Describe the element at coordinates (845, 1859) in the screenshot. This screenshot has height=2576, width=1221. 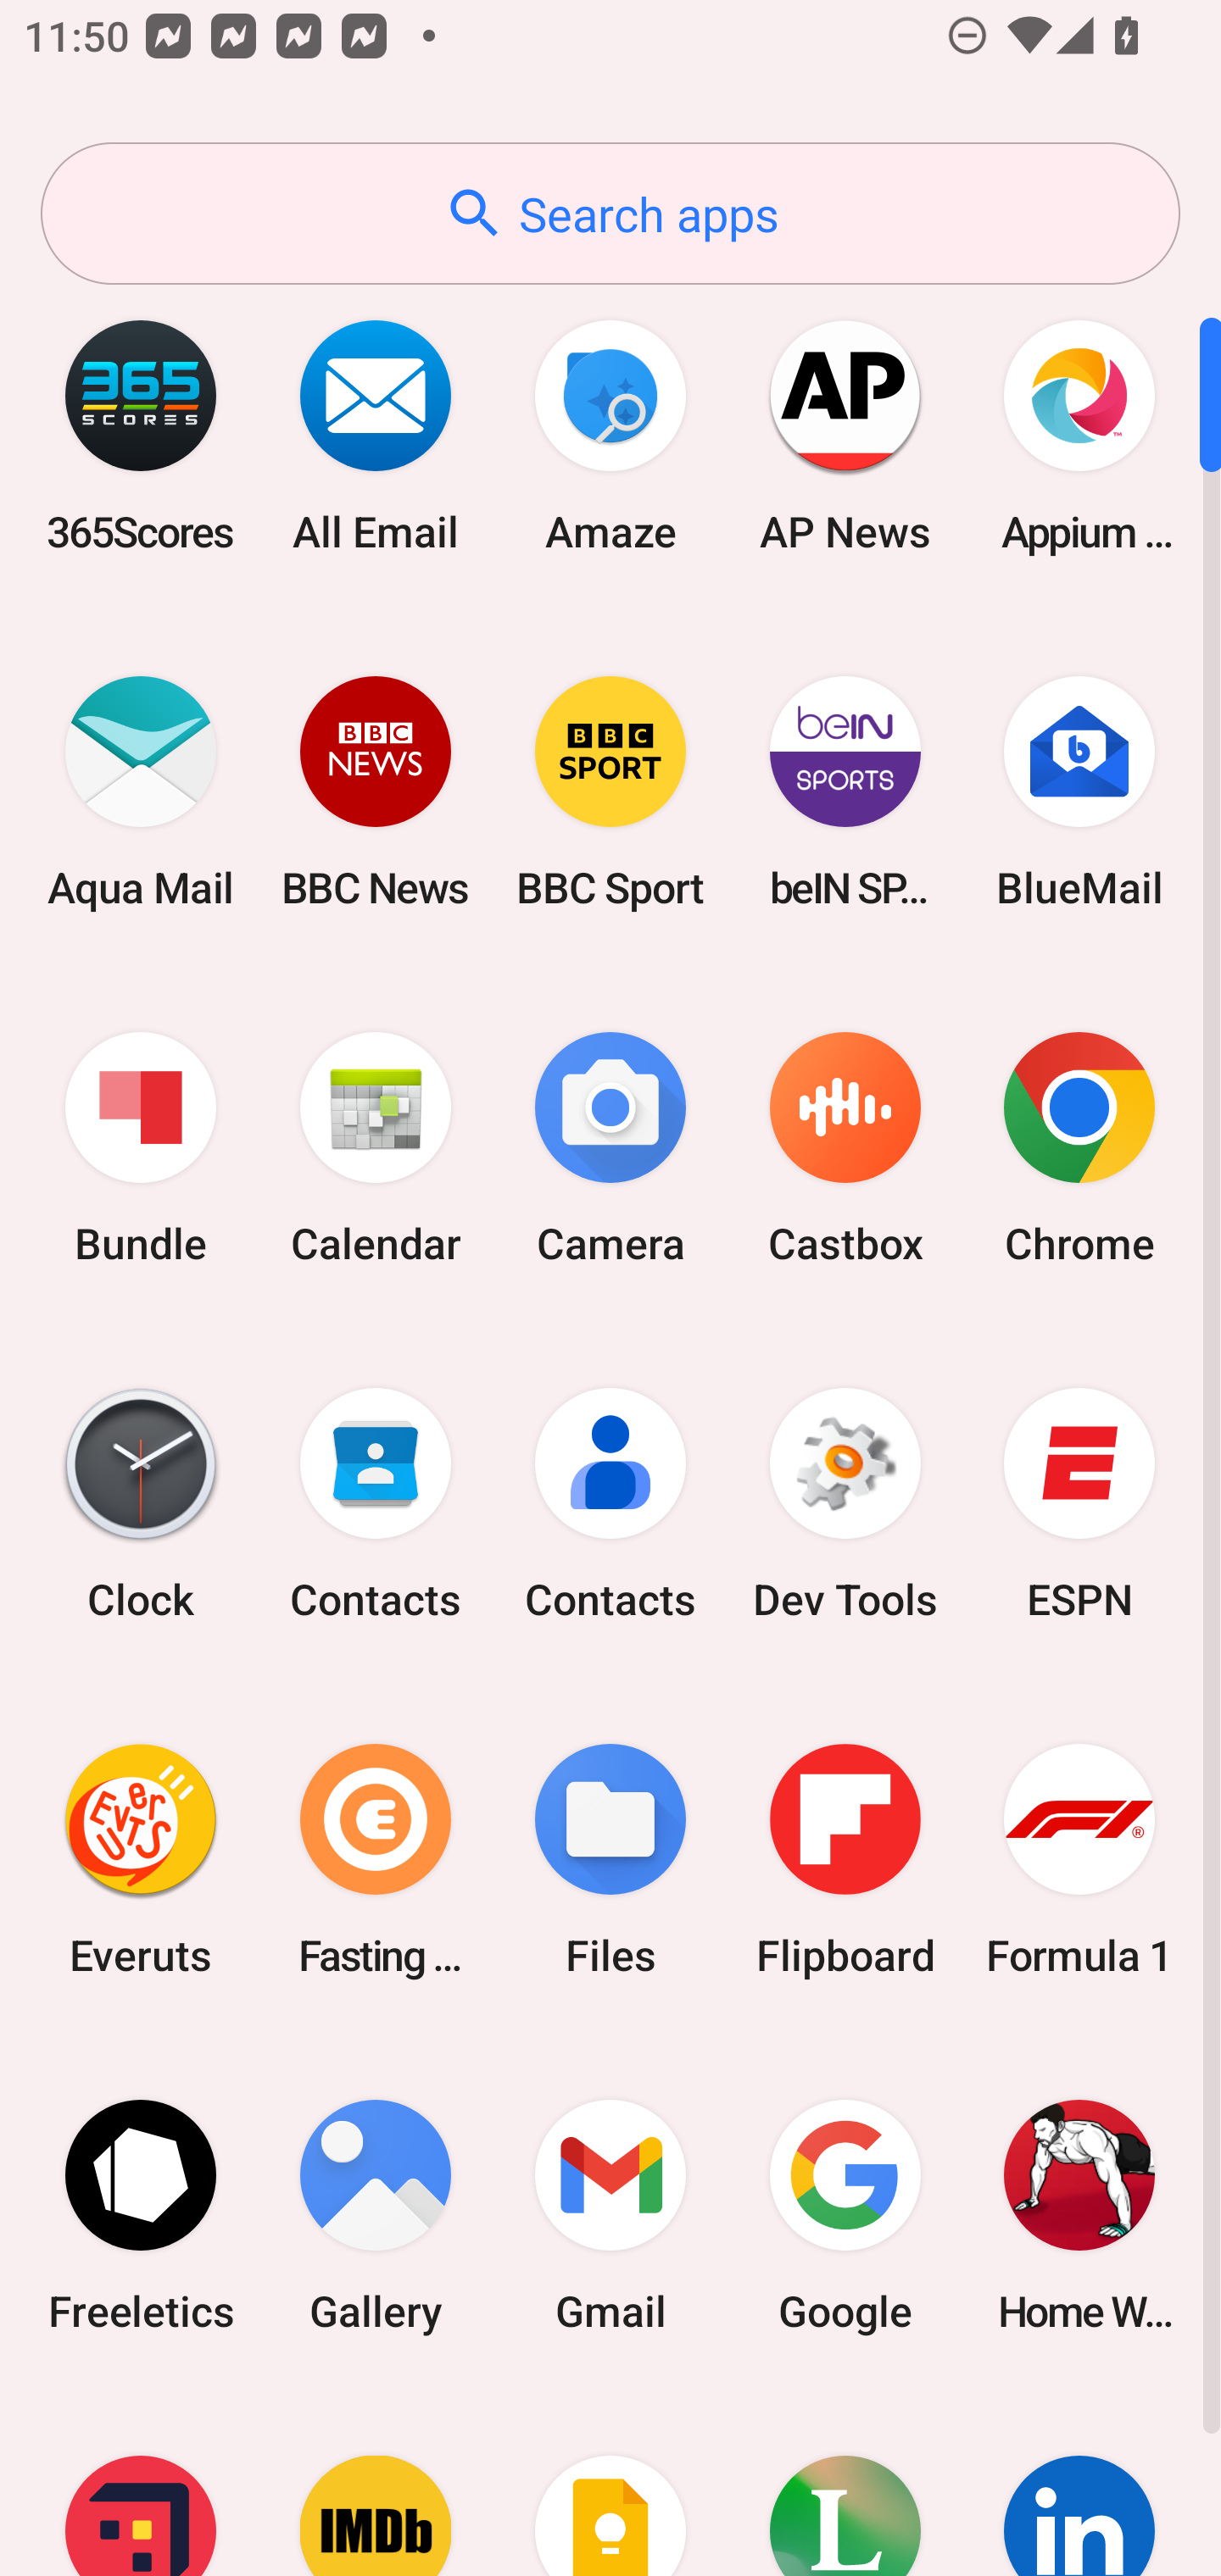
I see `Flipboard` at that location.